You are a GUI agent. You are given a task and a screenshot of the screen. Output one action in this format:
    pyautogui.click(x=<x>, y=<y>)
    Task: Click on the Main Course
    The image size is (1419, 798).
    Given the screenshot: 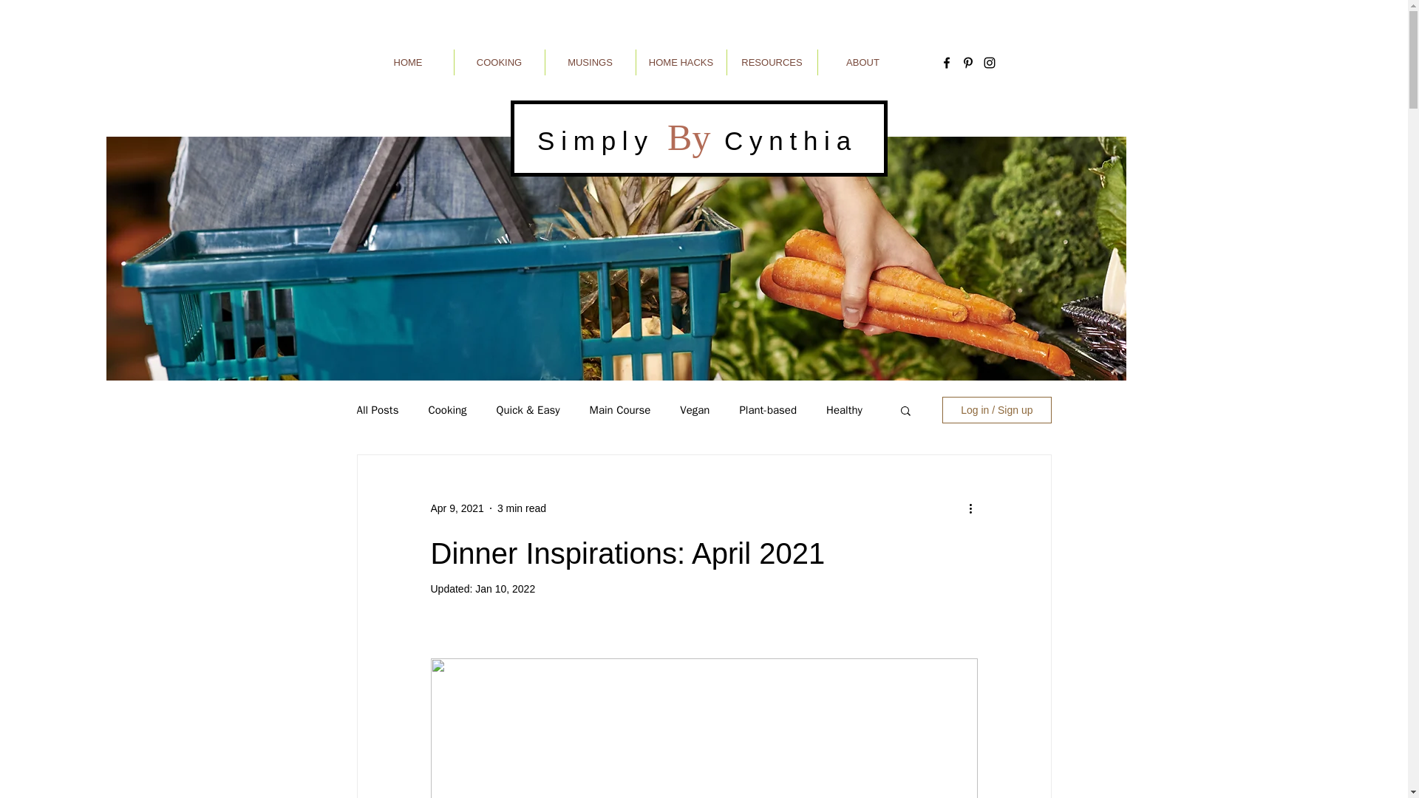 What is the action you would take?
    pyautogui.click(x=621, y=410)
    